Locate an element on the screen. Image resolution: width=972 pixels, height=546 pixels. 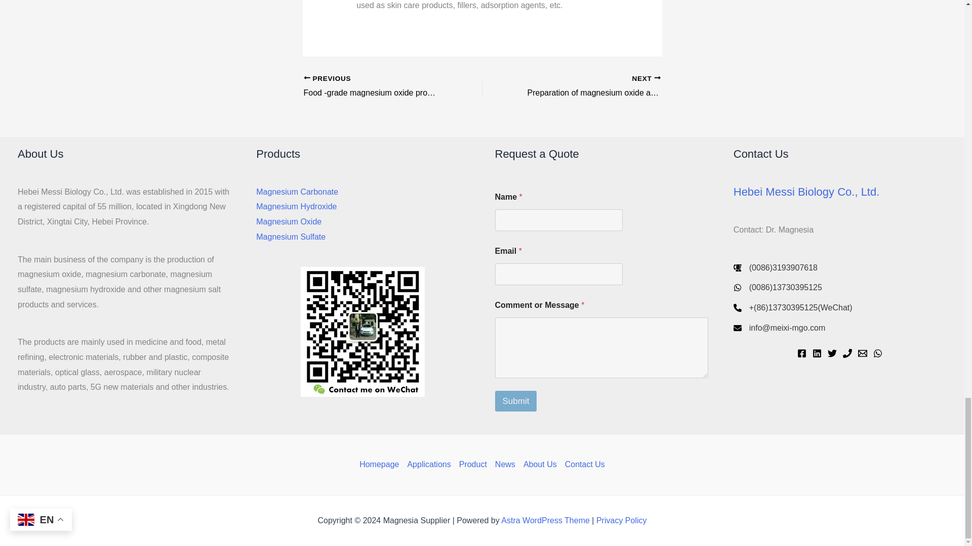
Food -grade magnesium oxide production technology is located at coordinates (375, 86).